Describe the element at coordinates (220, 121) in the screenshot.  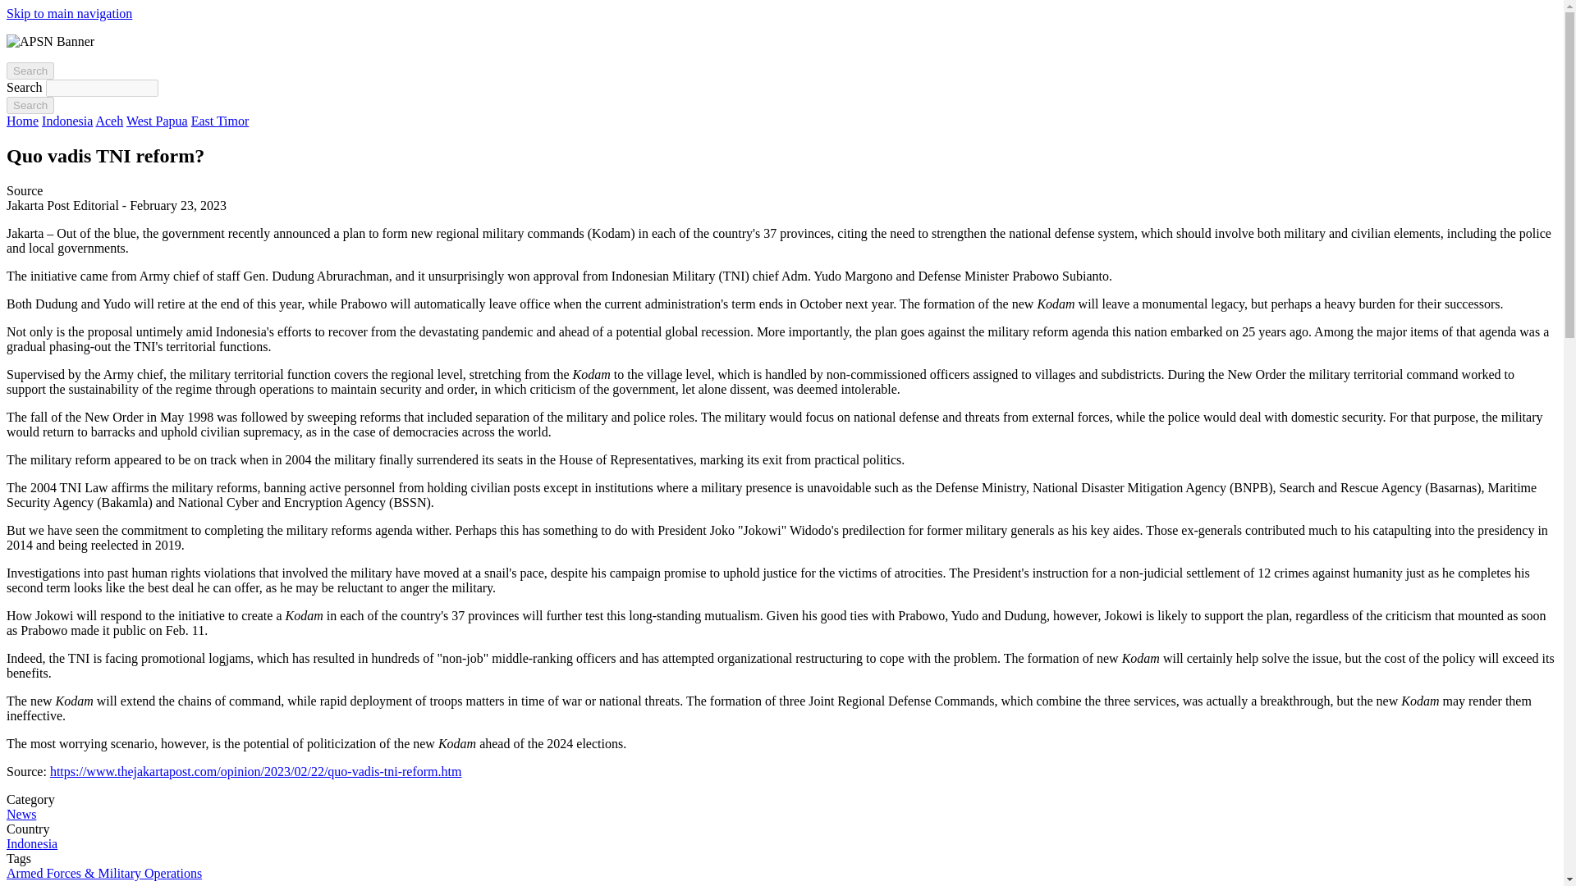
I see `East Timor` at that location.